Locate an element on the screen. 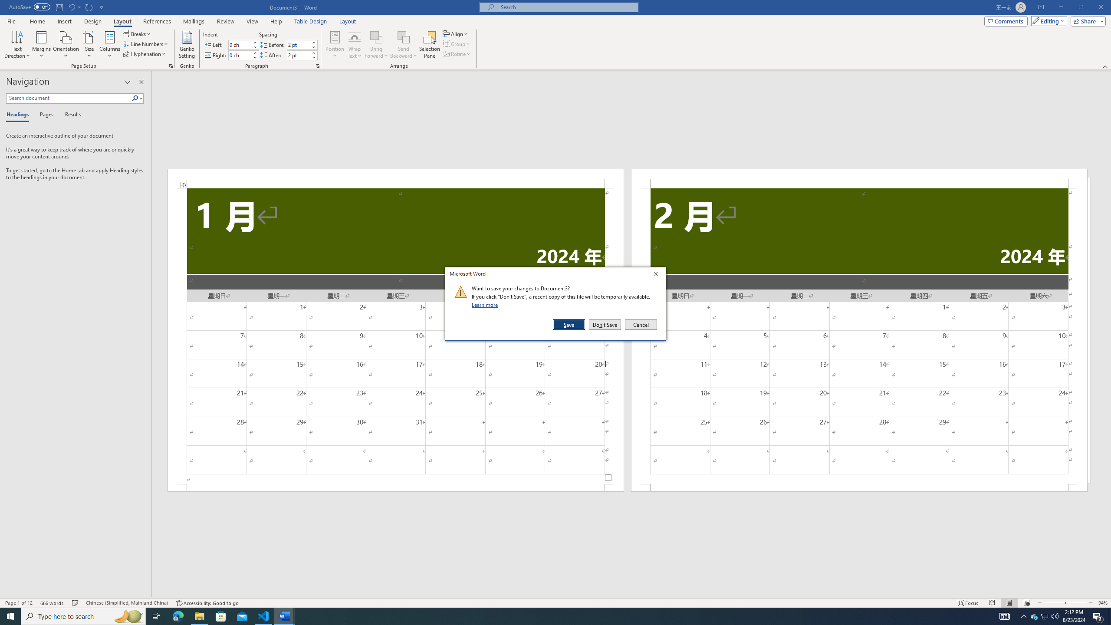 The width and height of the screenshot is (1111, 625). Line Numbers is located at coordinates (146, 43).